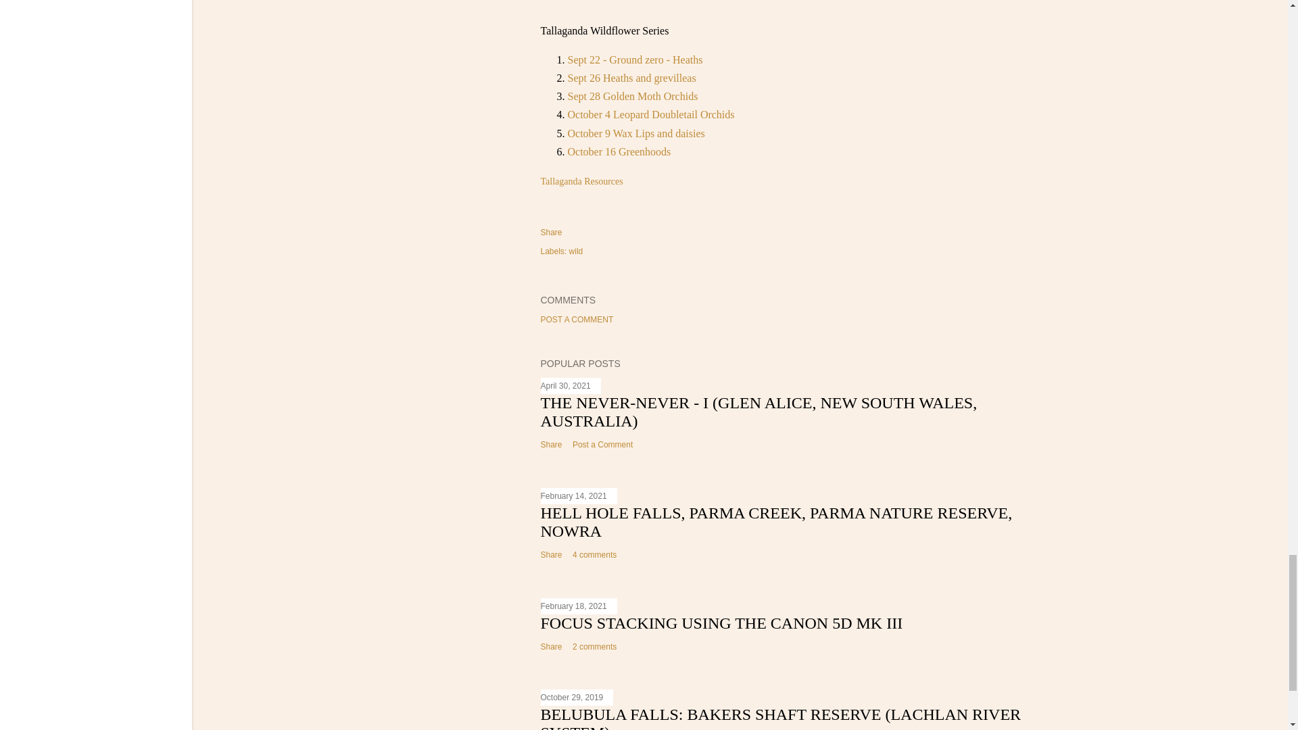 Image resolution: width=1298 pixels, height=730 pixels. Describe the element at coordinates (633, 78) in the screenshot. I see `Sept 26 Heaths and grevilleas ` at that location.